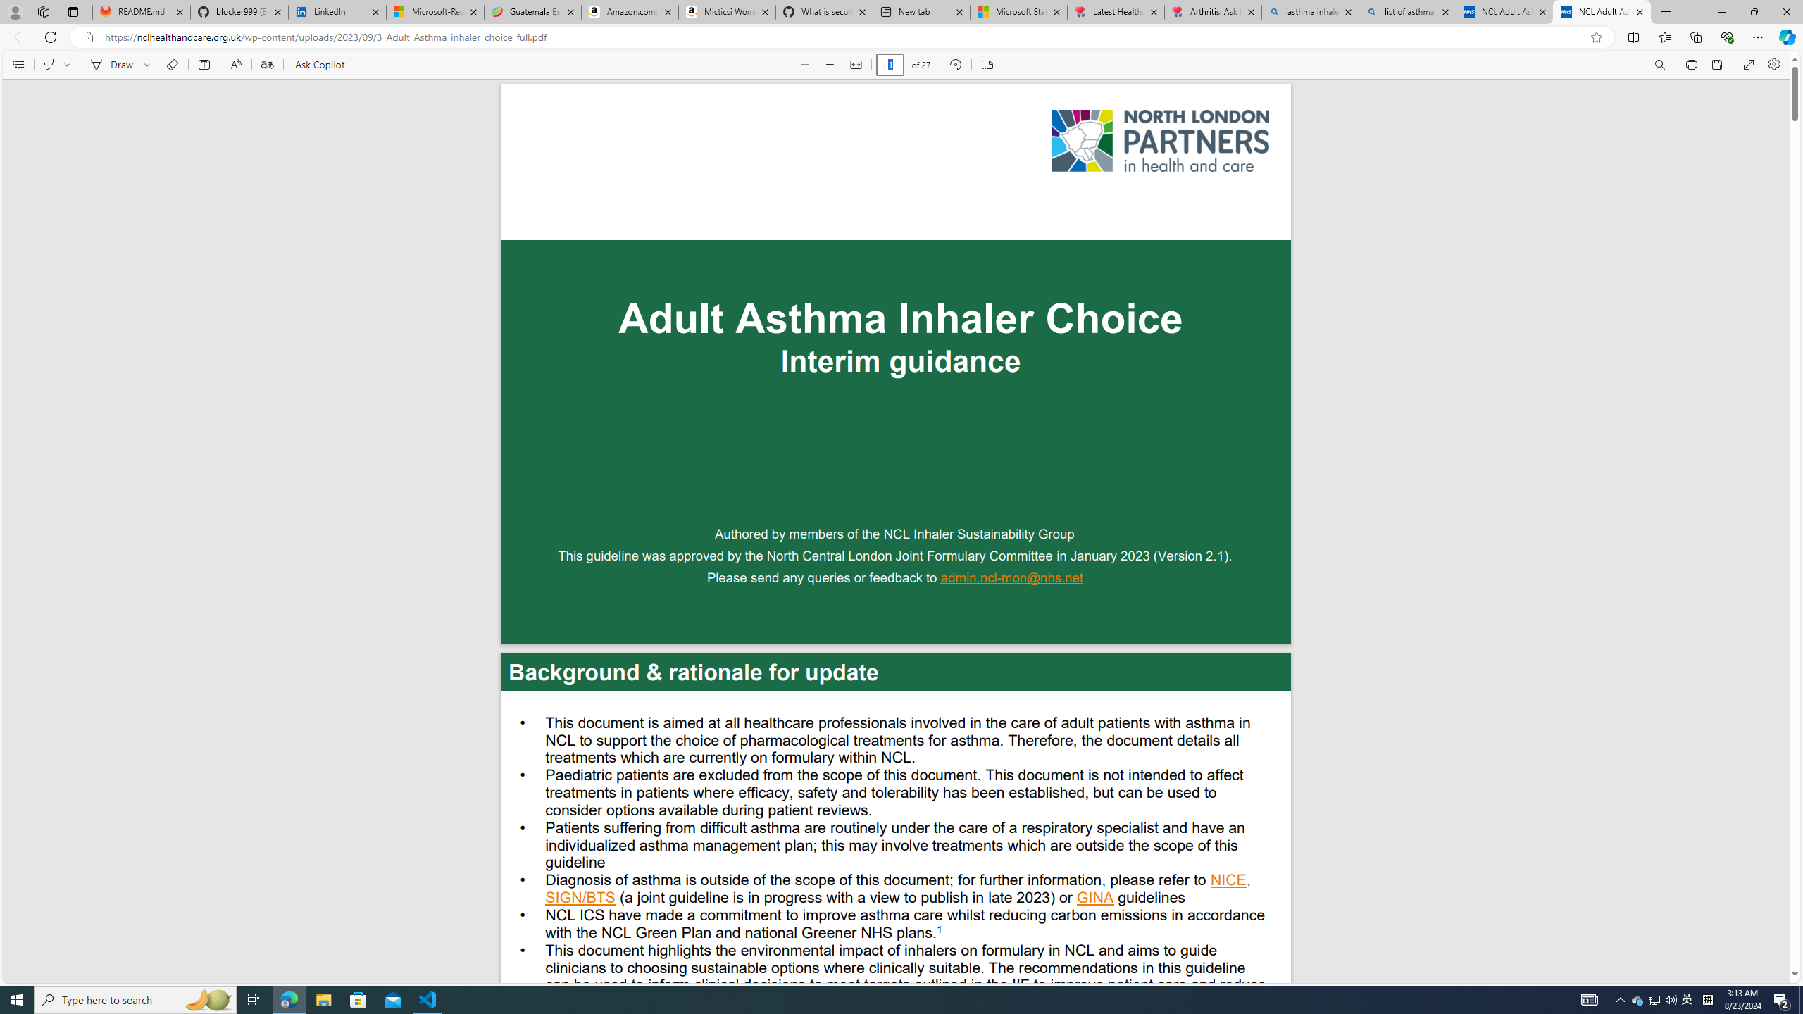 The image size is (1803, 1014). Describe the element at coordinates (1309, 12) in the screenshot. I see `asthma inhaler - Search` at that location.